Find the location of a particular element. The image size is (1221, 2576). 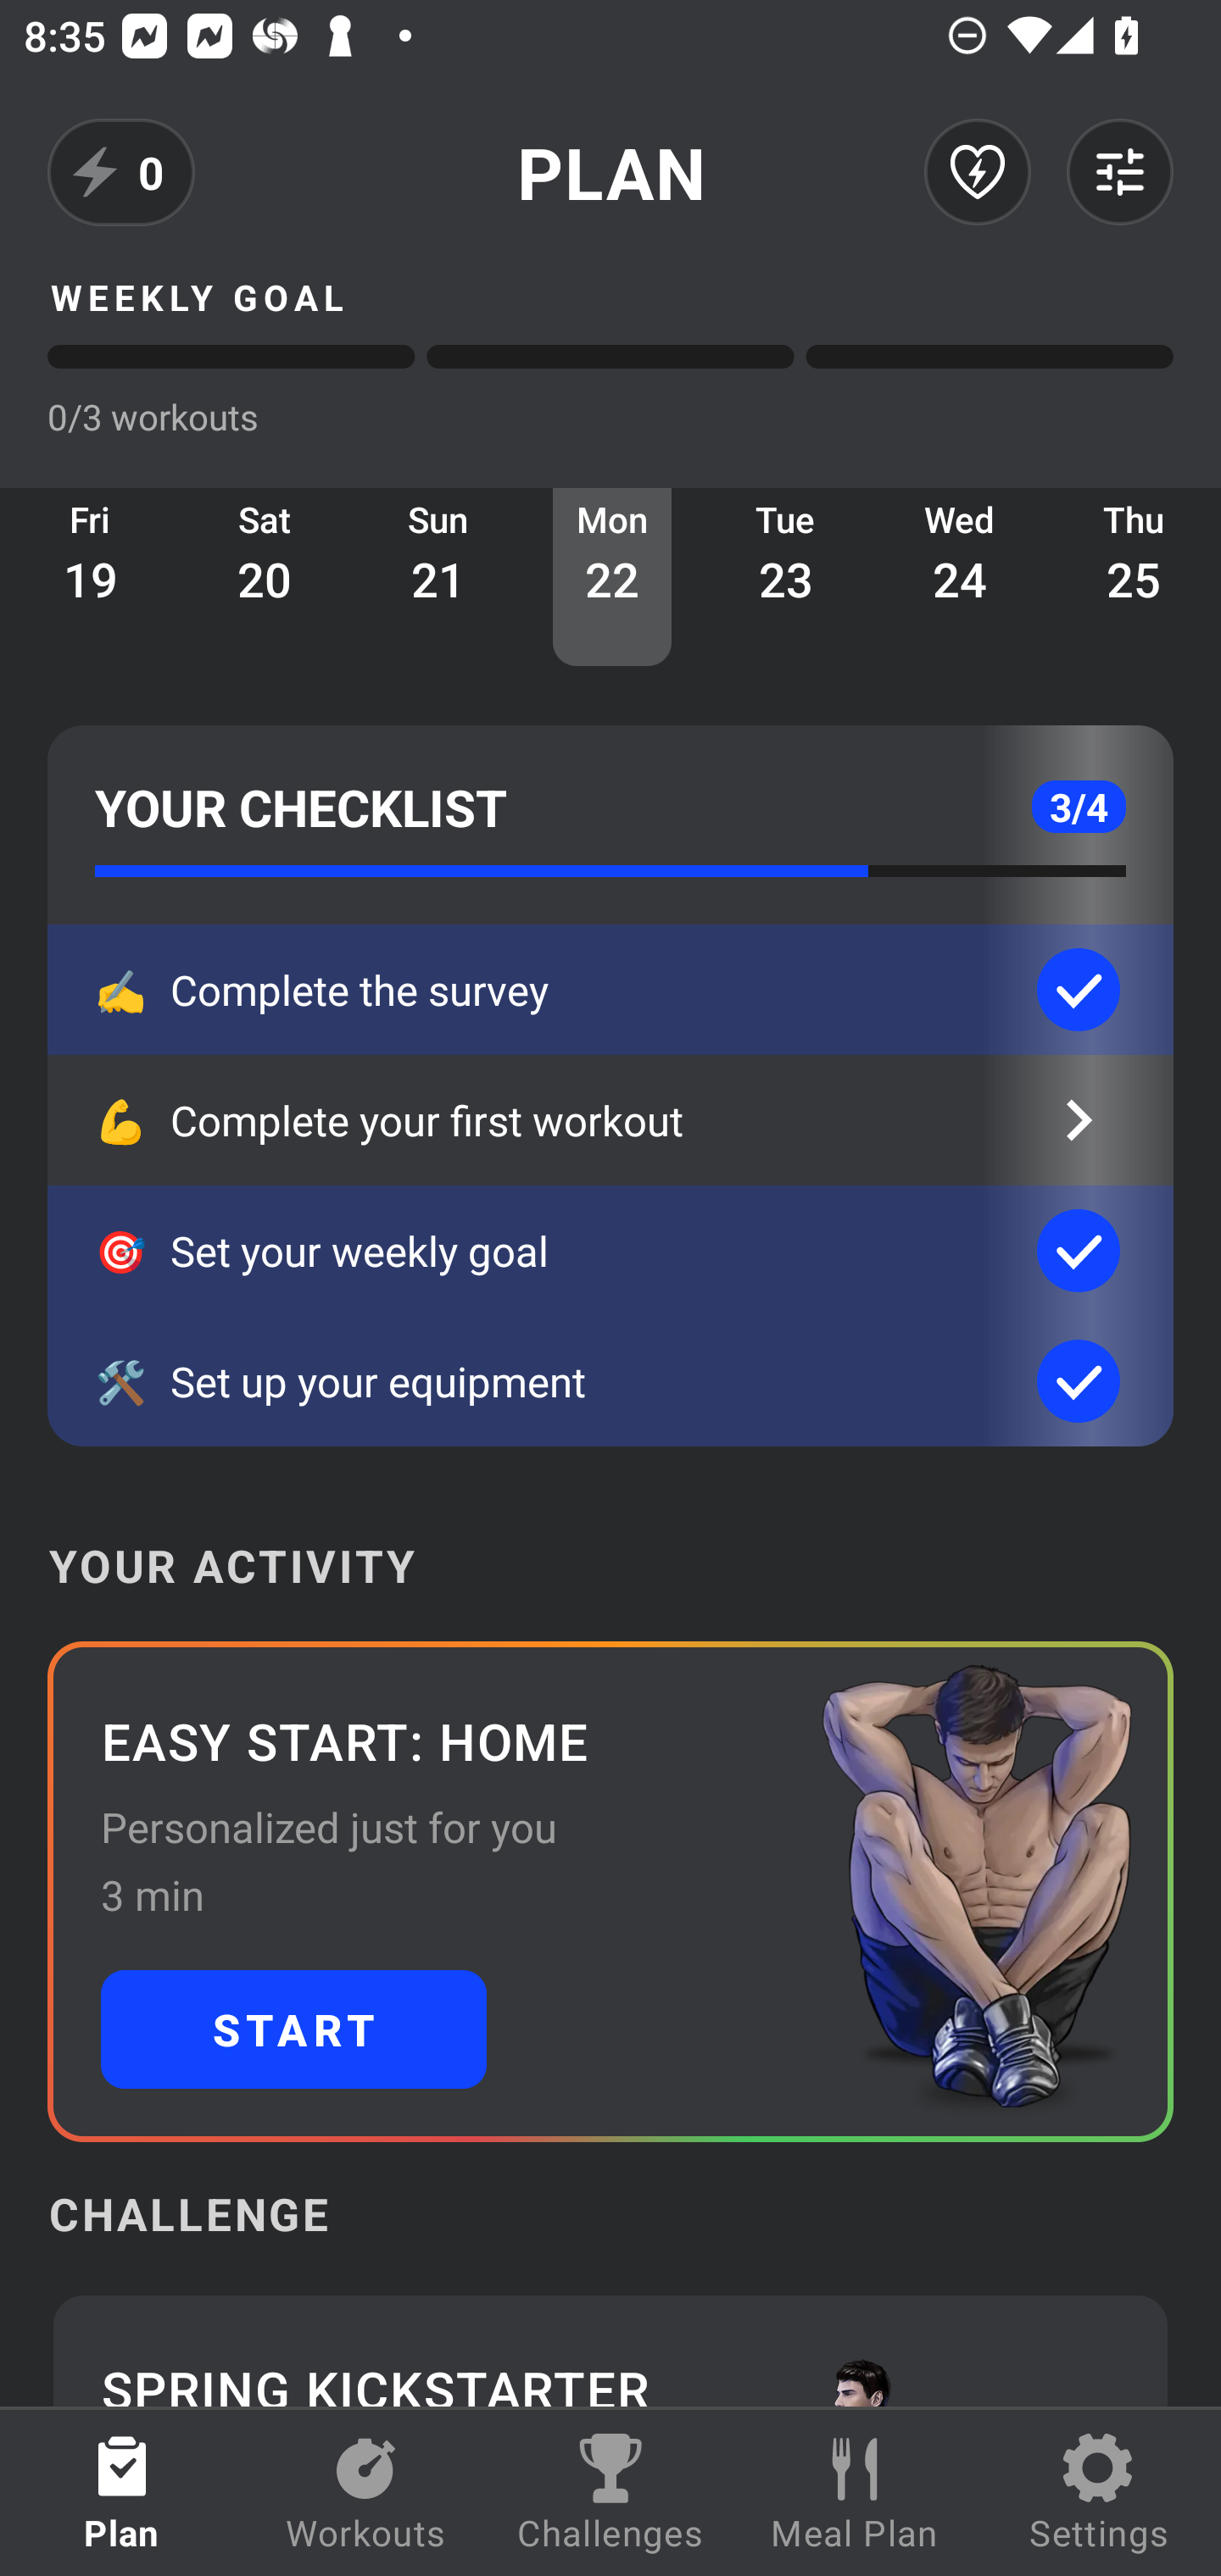

 Workouts  is located at coordinates (366, 2493).